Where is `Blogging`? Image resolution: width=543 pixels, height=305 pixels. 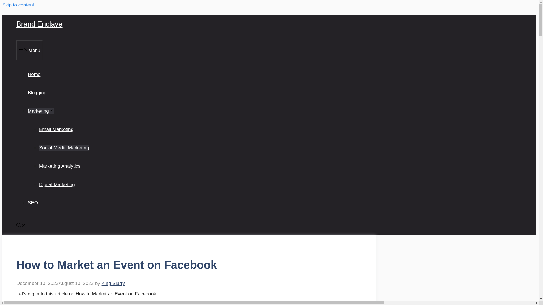
Blogging is located at coordinates (37, 93).